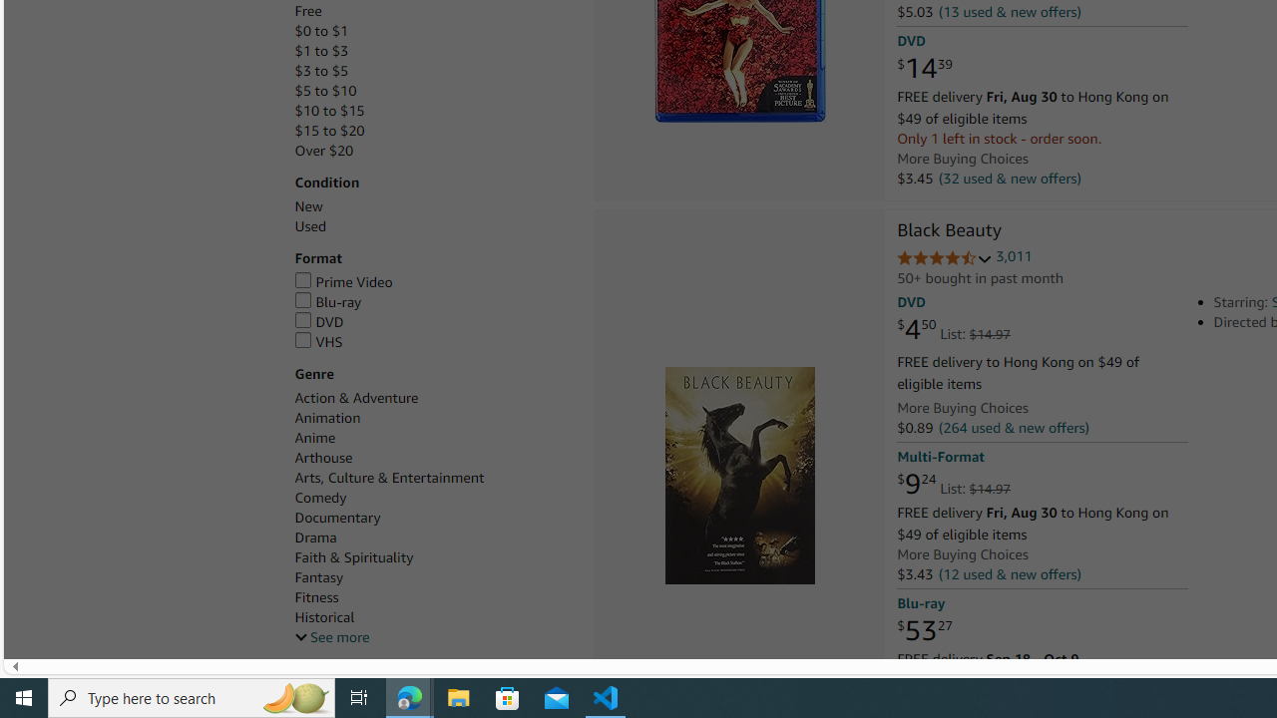 This screenshot has height=718, width=1277. Describe the element at coordinates (433, 438) in the screenshot. I see `Anime` at that location.